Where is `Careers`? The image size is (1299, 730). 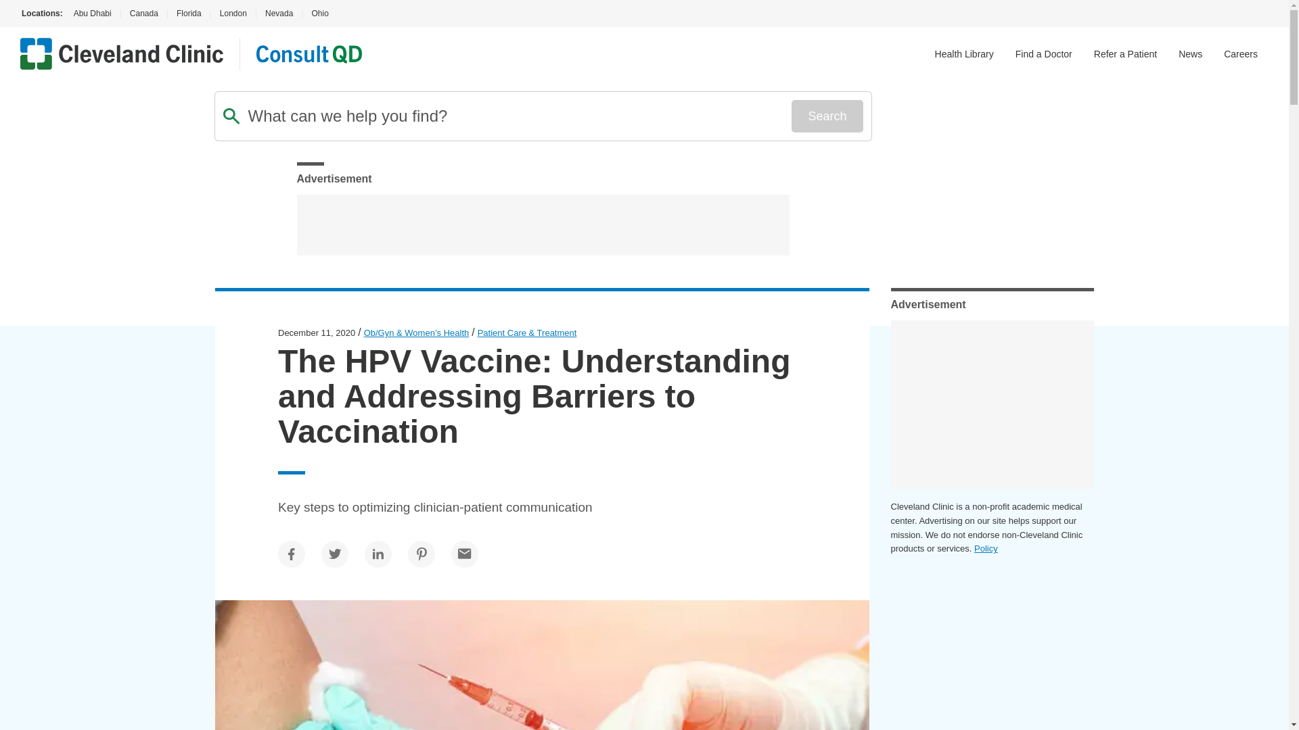
Careers is located at coordinates (1240, 54).